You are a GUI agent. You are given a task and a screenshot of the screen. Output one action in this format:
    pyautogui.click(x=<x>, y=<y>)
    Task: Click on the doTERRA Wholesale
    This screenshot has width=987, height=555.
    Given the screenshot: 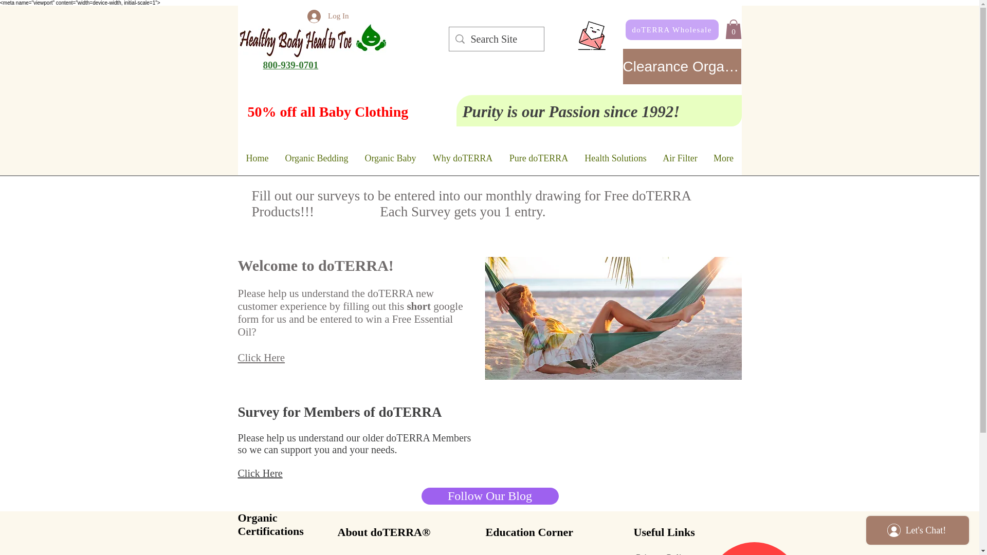 What is the action you would take?
    pyautogui.click(x=671, y=29)
    